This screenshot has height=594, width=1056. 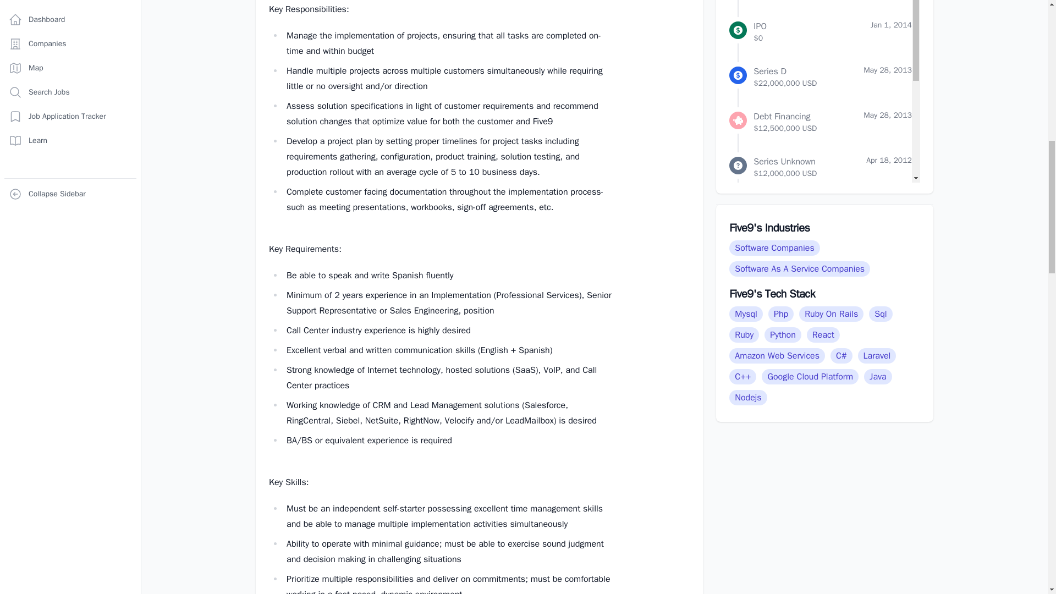 What do you see at coordinates (883, 313) in the screenshot?
I see `Sql` at bounding box center [883, 313].